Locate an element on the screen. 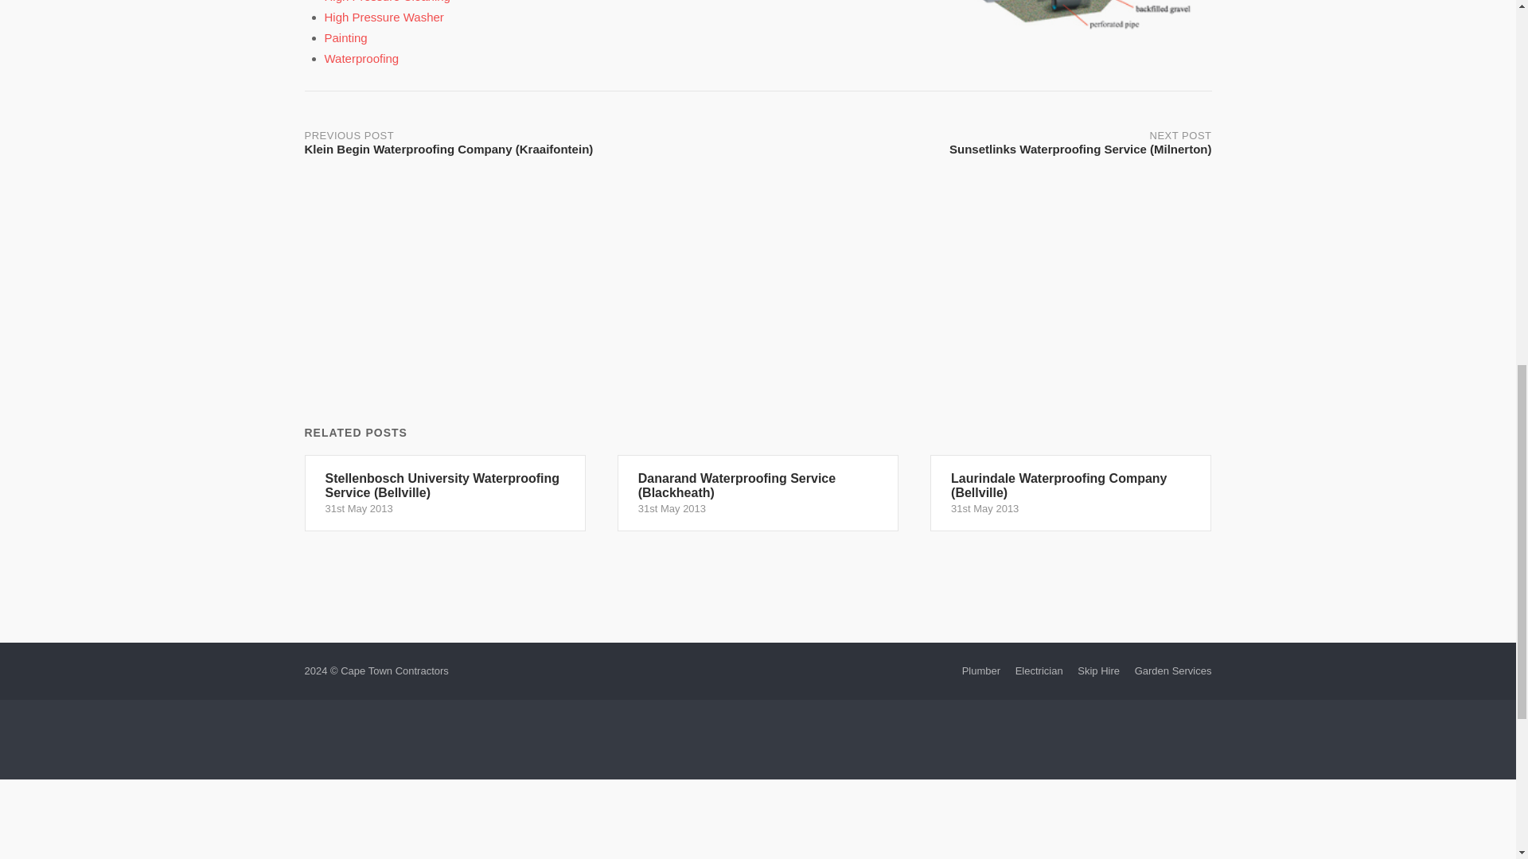 The image size is (1528, 859). Garden Services is located at coordinates (1173, 670).